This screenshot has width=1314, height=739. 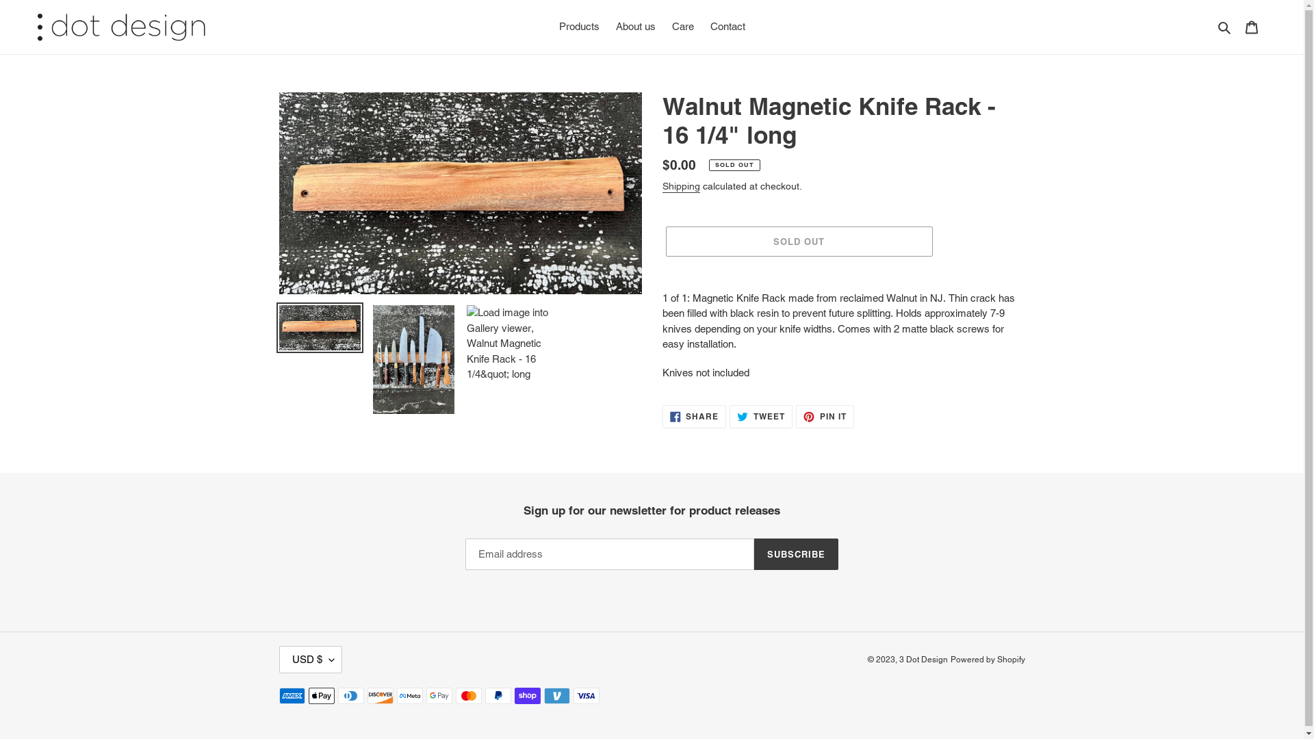 I want to click on Contact, so click(x=728, y=27).